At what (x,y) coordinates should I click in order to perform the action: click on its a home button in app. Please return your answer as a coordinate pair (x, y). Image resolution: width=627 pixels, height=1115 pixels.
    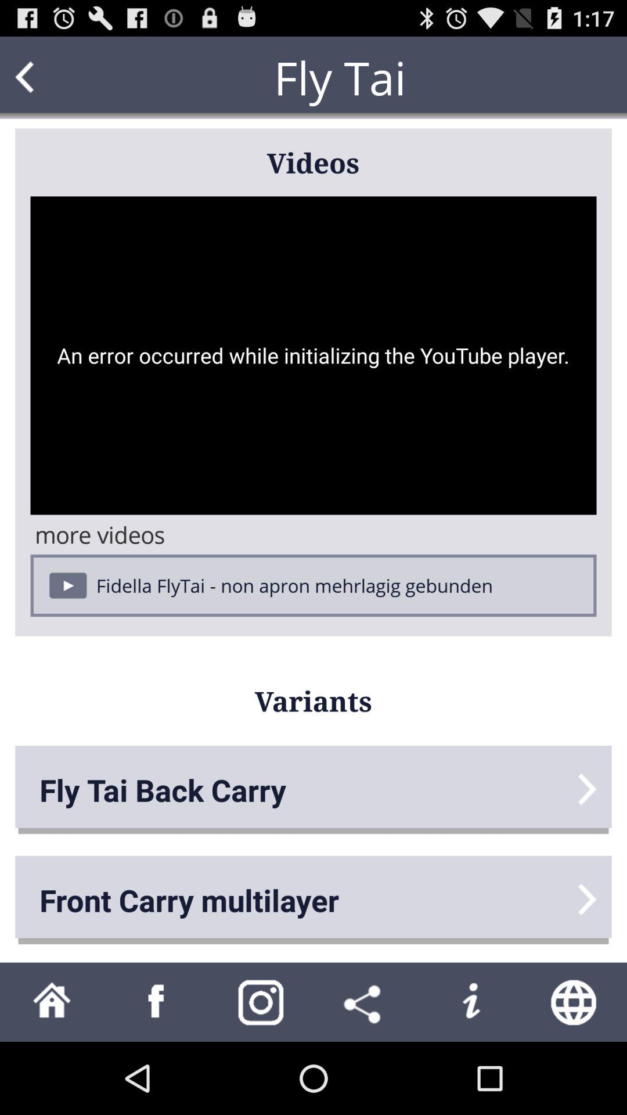
    Looking at the image, I should click on (52, 1002).